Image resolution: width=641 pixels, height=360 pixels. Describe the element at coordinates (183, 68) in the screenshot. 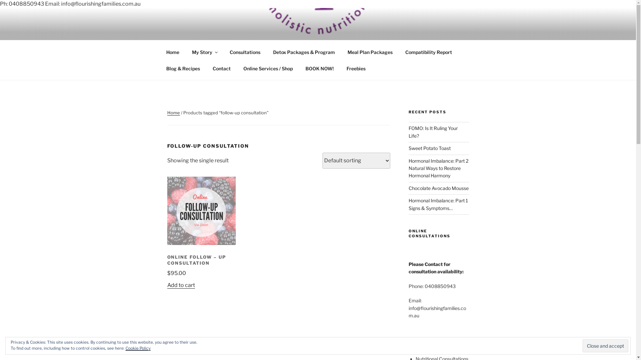

I see `Blog & Recipes` at that location.